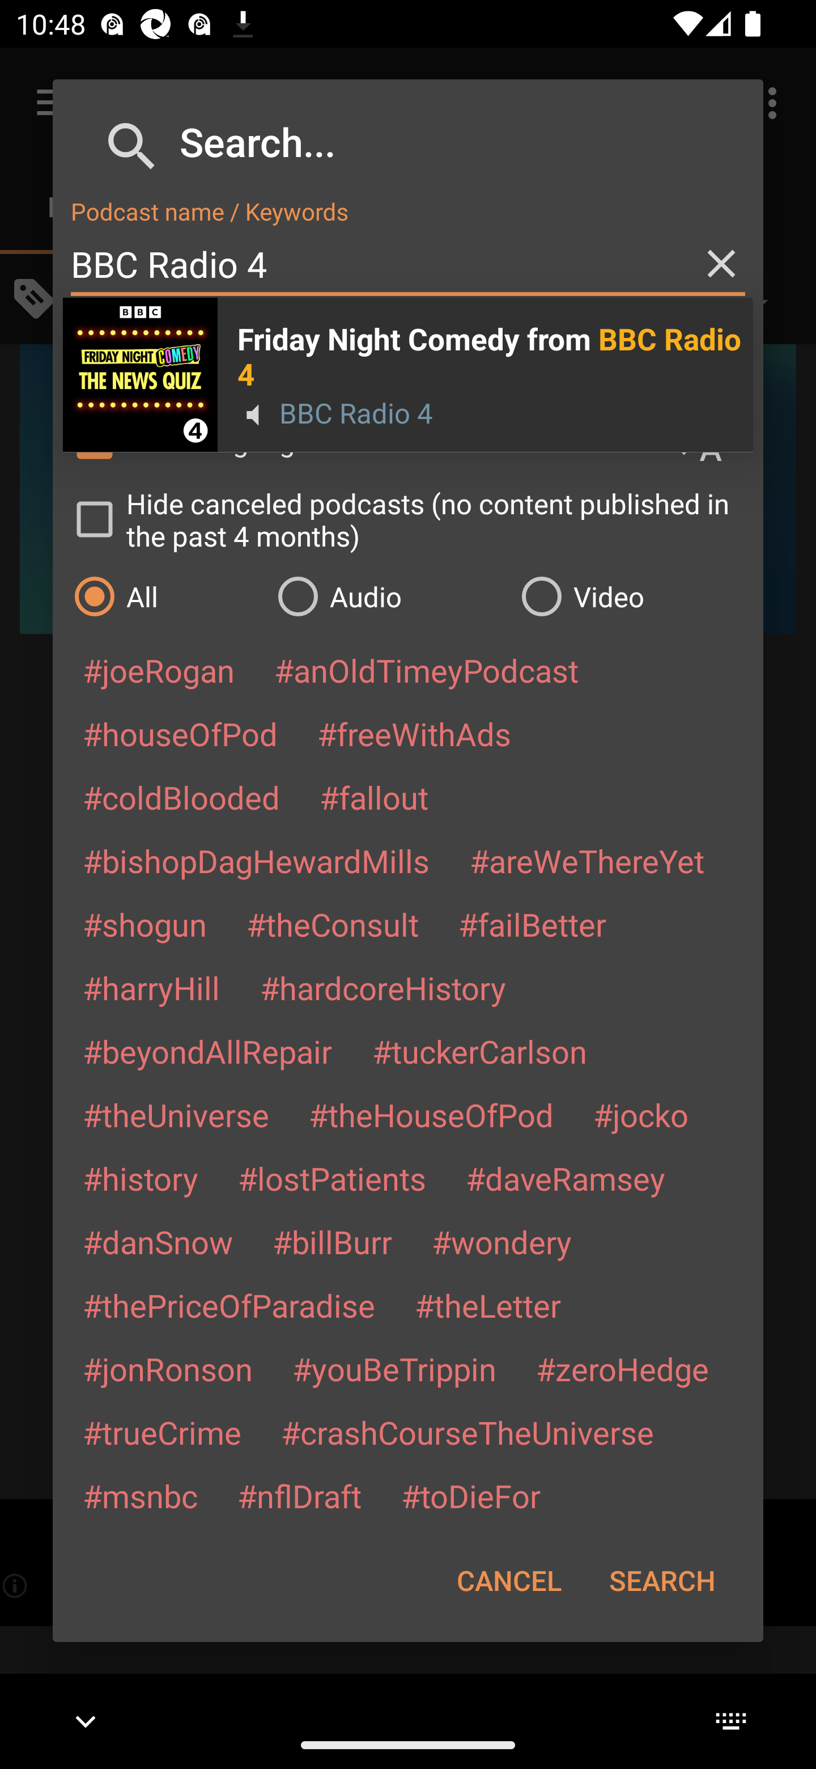  I want to click on #jonRonson, so click(168, 1369).